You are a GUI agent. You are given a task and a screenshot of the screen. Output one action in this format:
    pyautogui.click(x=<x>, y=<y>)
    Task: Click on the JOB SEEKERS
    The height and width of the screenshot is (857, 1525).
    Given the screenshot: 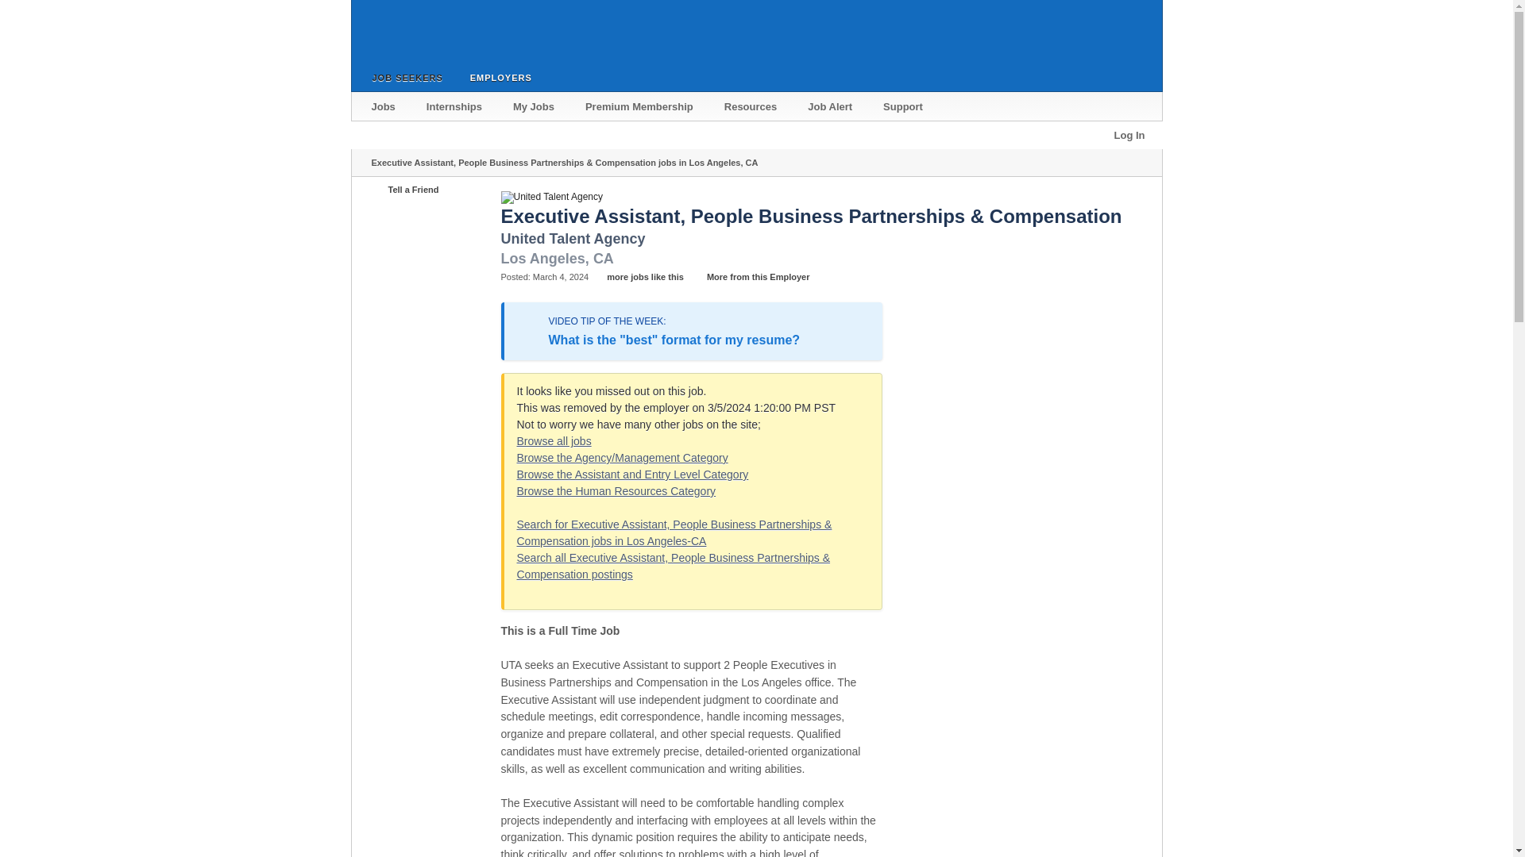 What is the action you would take?
    pyautogui.click(x=403, y=77)
    